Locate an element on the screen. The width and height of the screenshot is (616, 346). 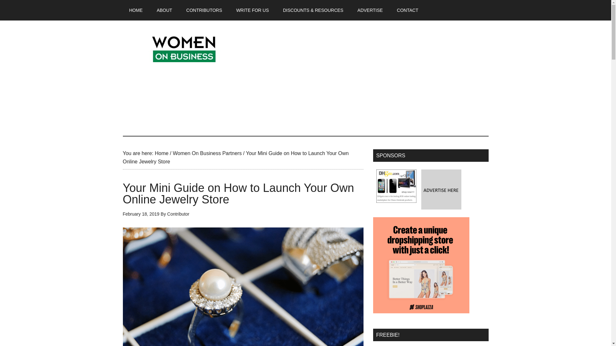
CONTRIBUTORS is located at coordinates (204, 10).